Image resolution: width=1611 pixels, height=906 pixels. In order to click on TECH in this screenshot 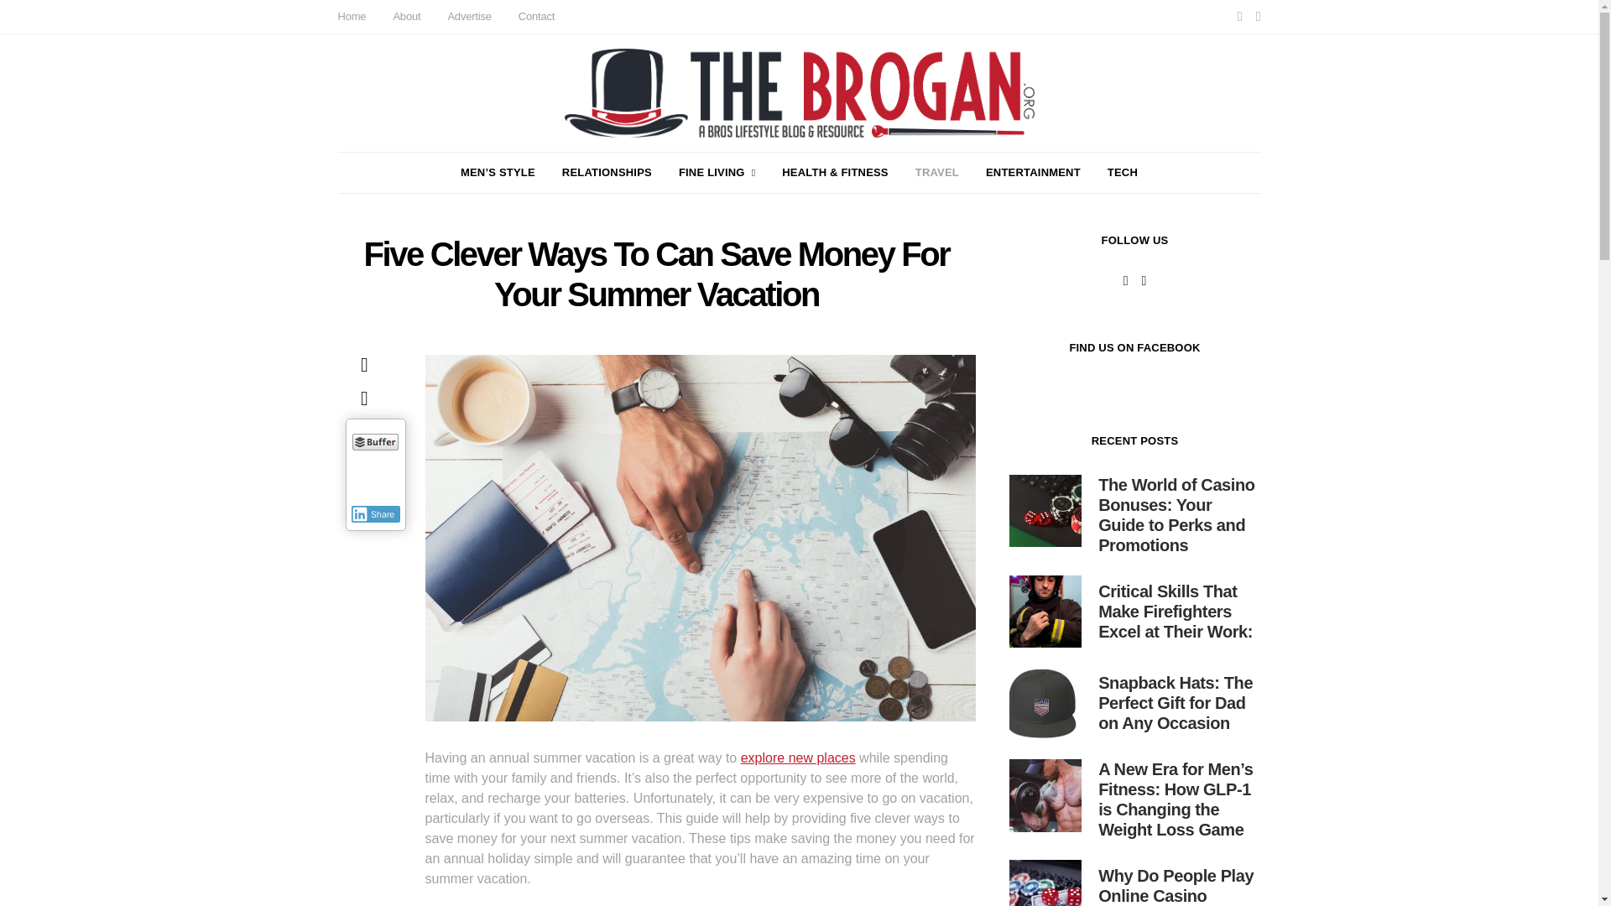, I will do `click(1123, 173)`.